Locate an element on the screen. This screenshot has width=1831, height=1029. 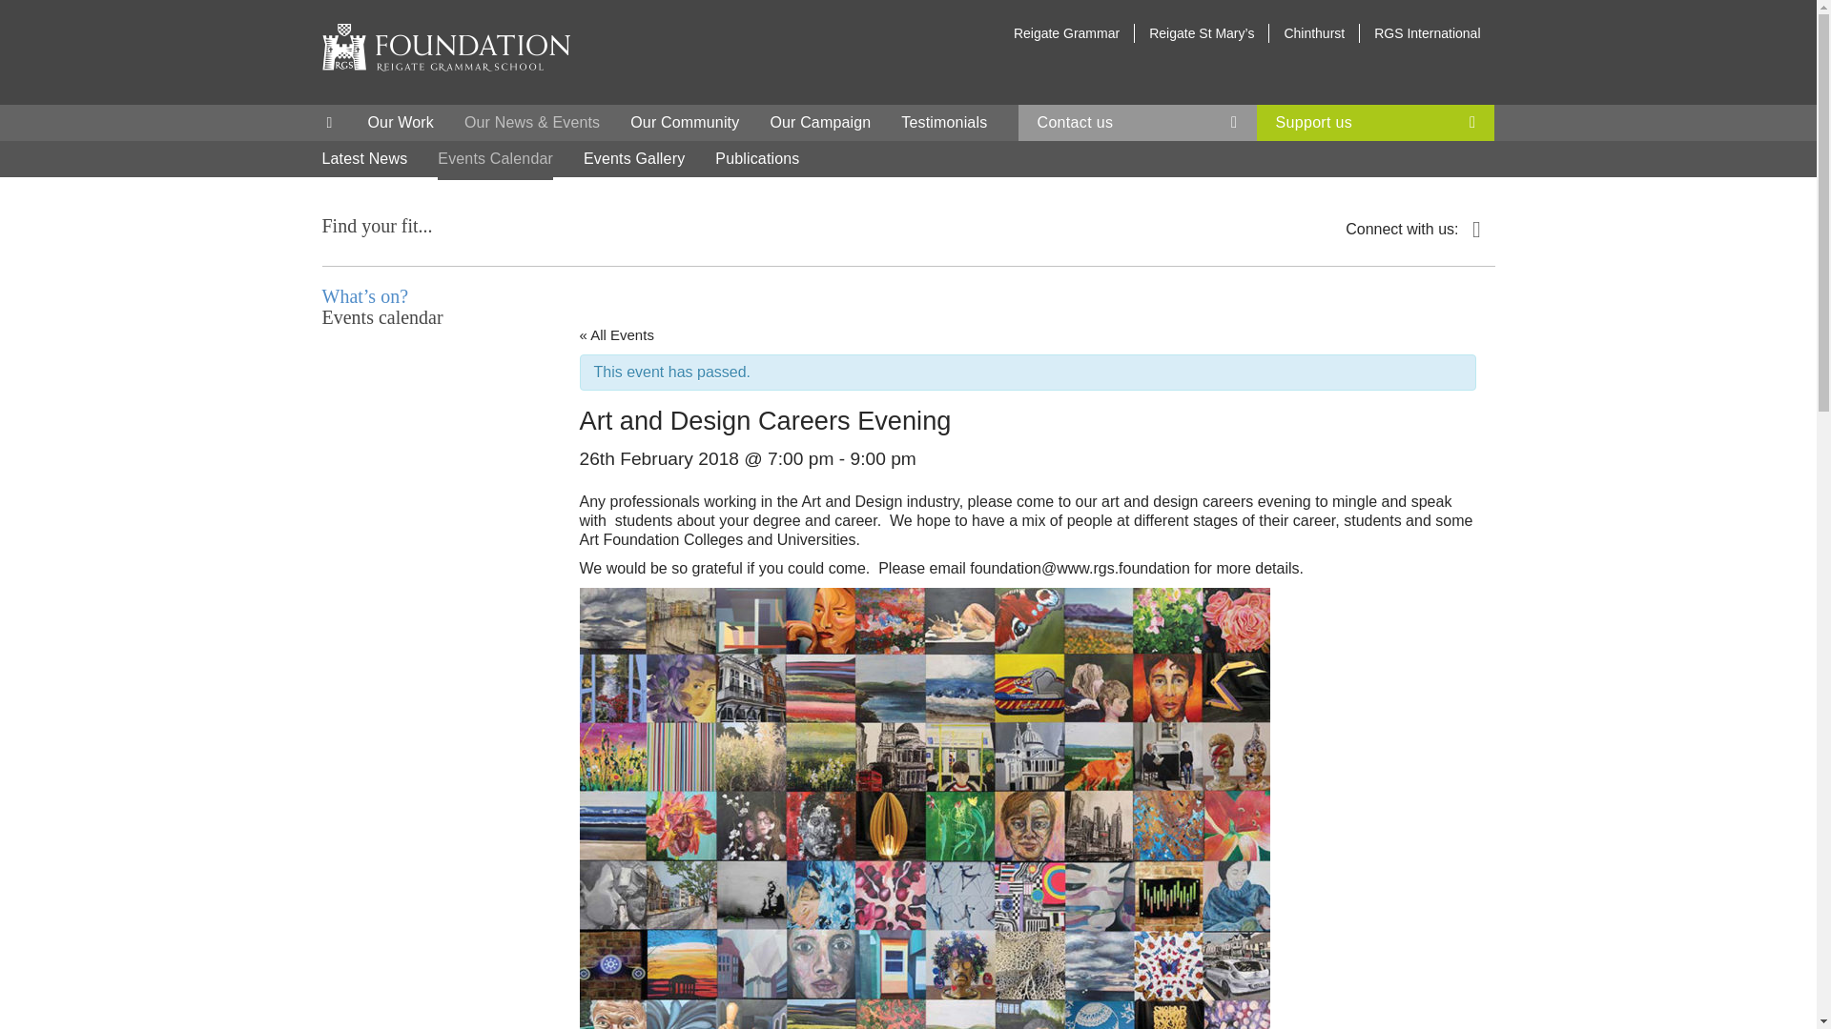
Testimonials is located at coordinates (943, 122).